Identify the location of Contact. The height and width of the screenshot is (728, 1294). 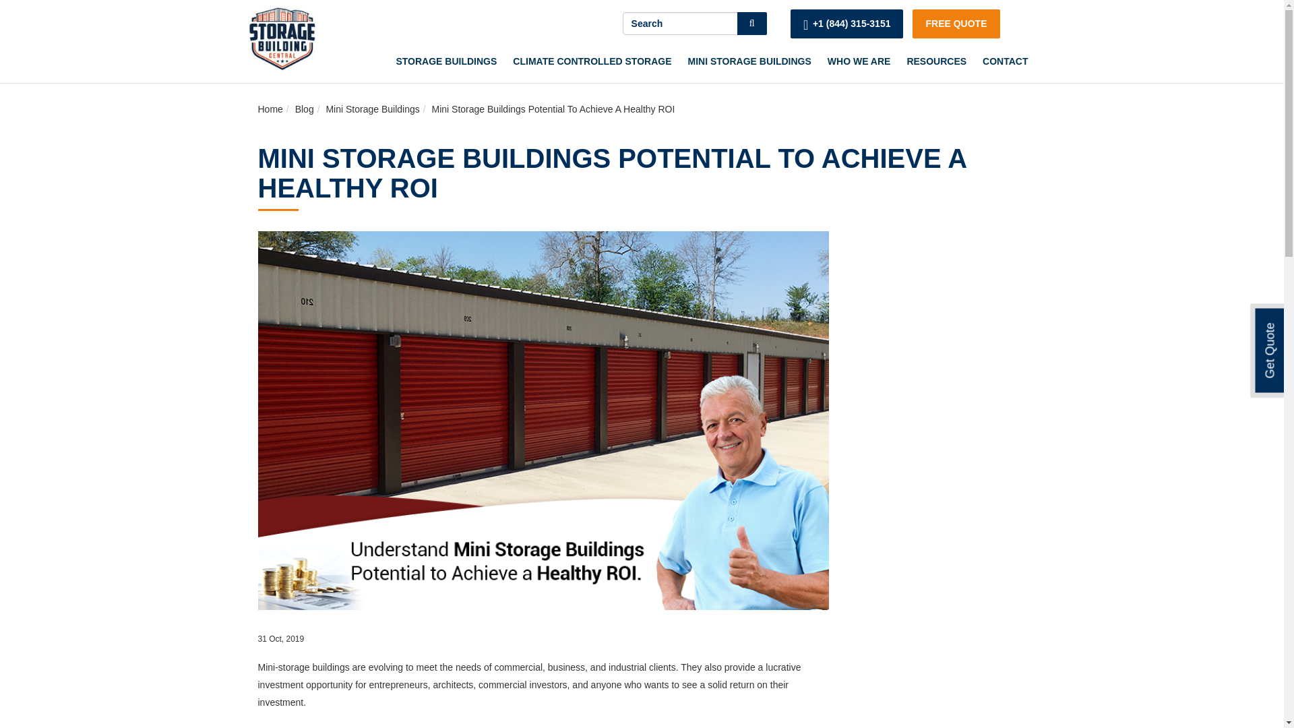
(1005, 62).